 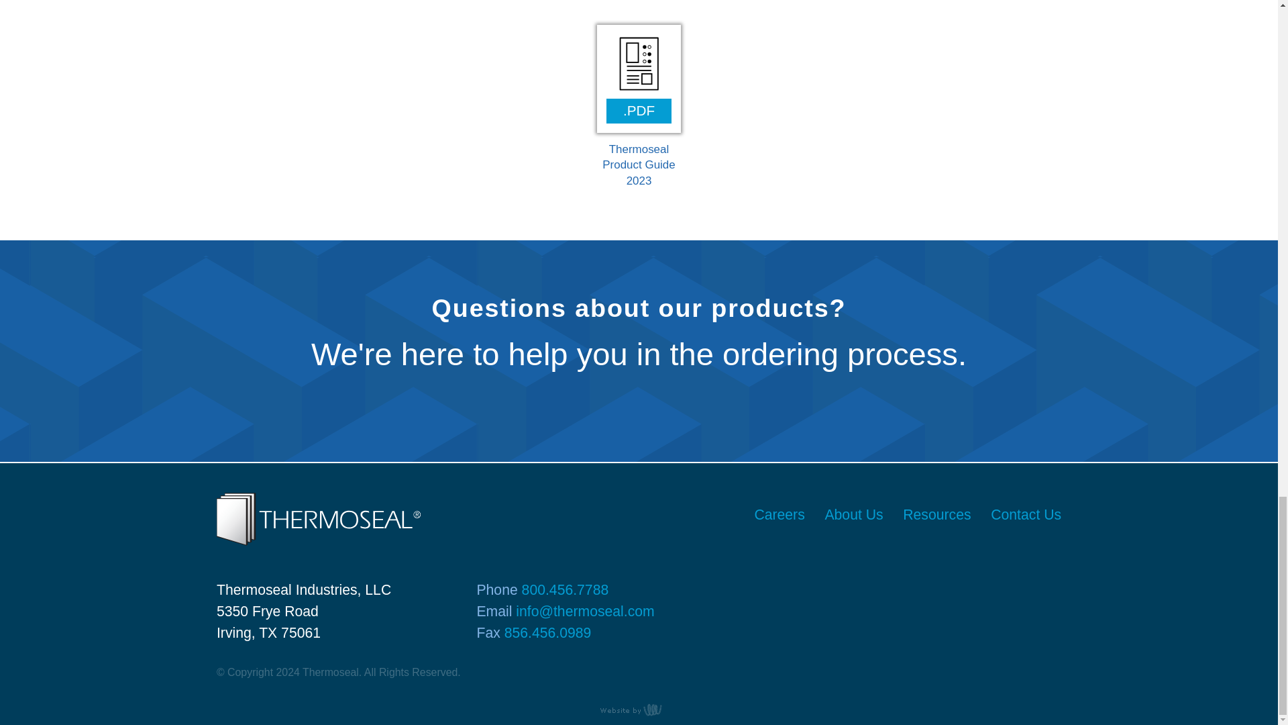 I want to click on About Us, so click(x=855, y=514).